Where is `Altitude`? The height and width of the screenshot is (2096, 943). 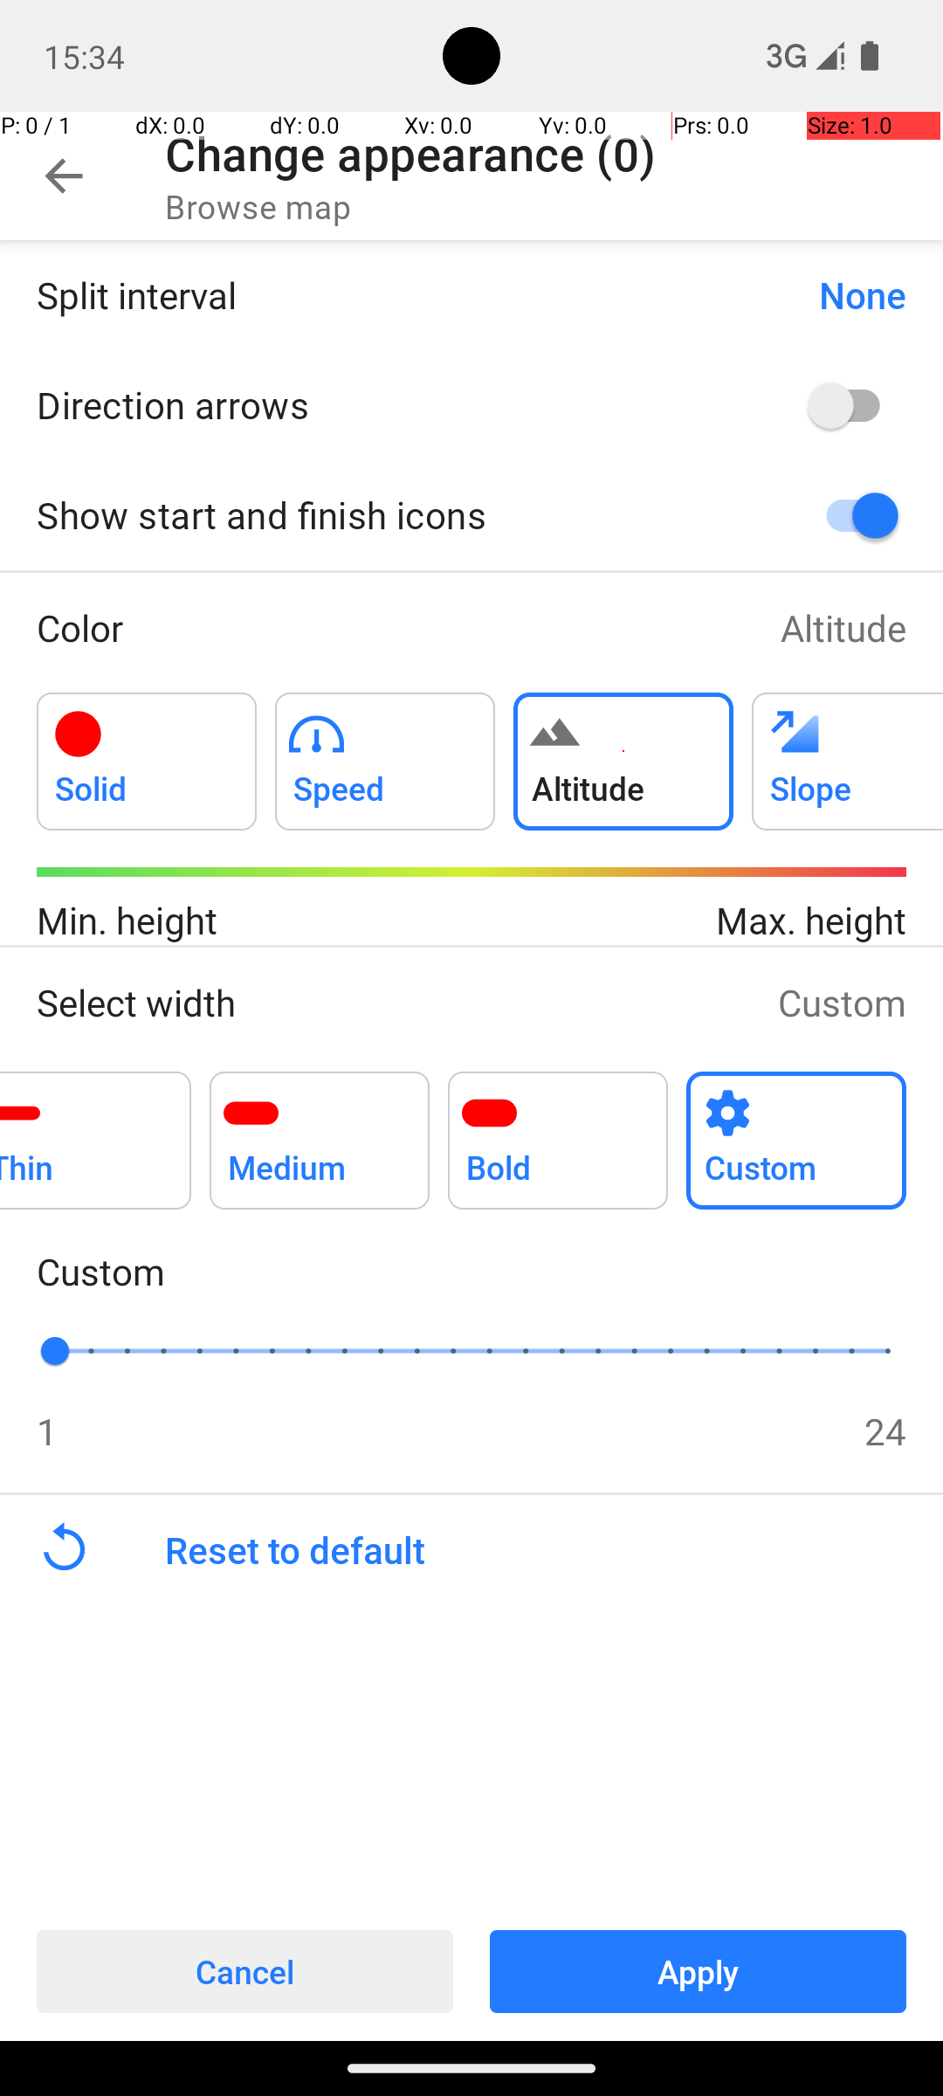
Altitude is located at coordinates (843, 627).